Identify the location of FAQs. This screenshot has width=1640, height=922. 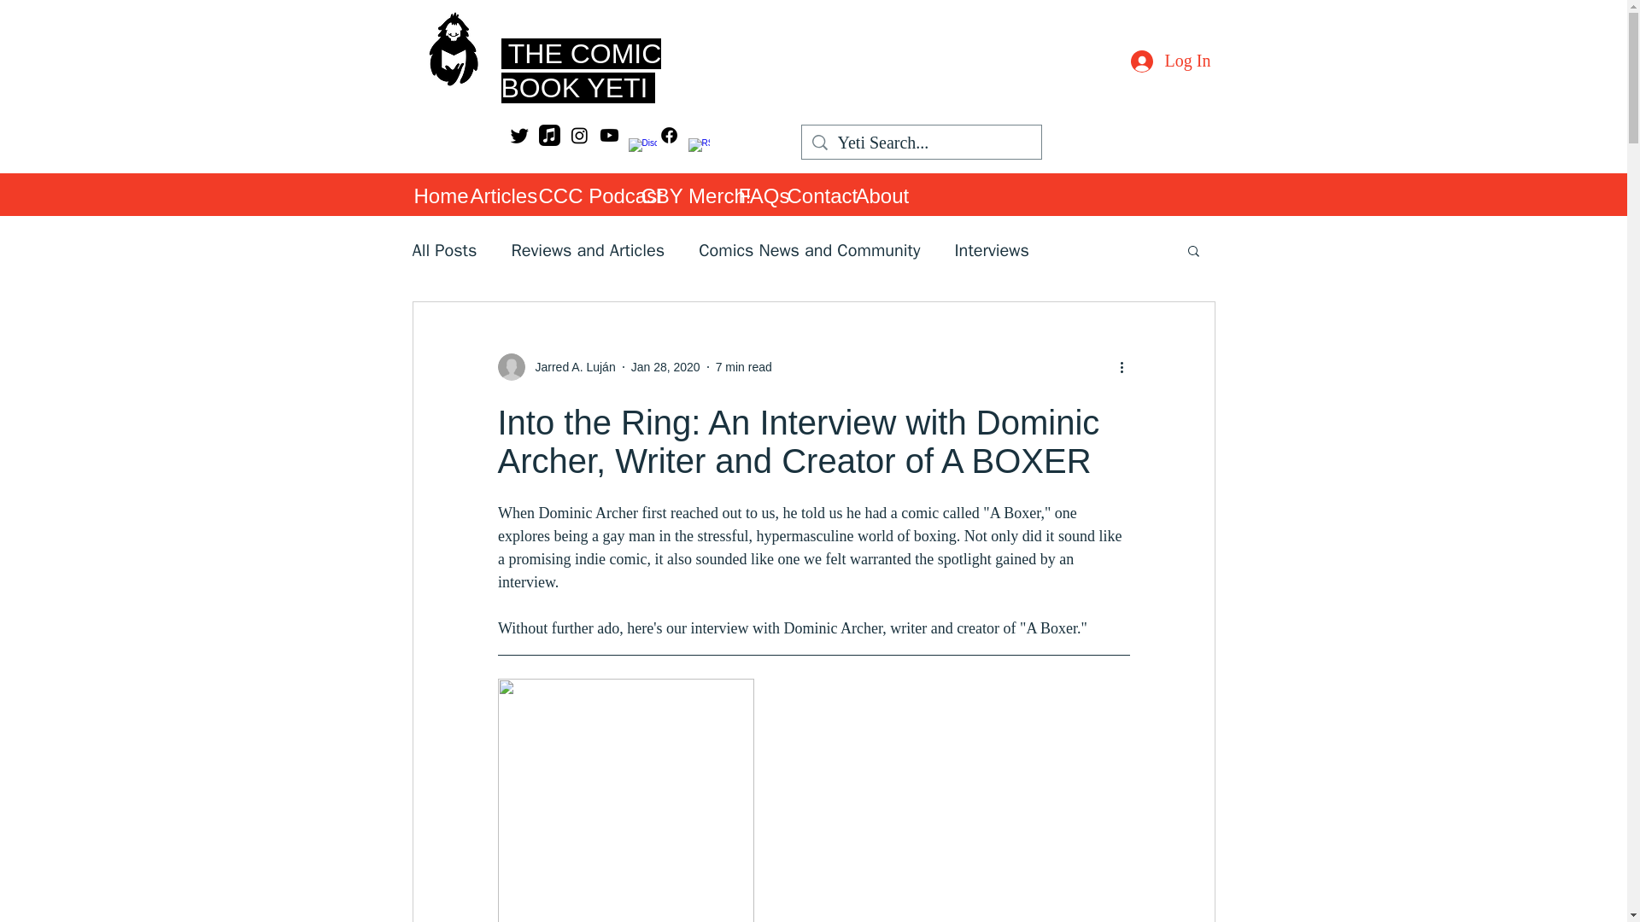
(753, 195).